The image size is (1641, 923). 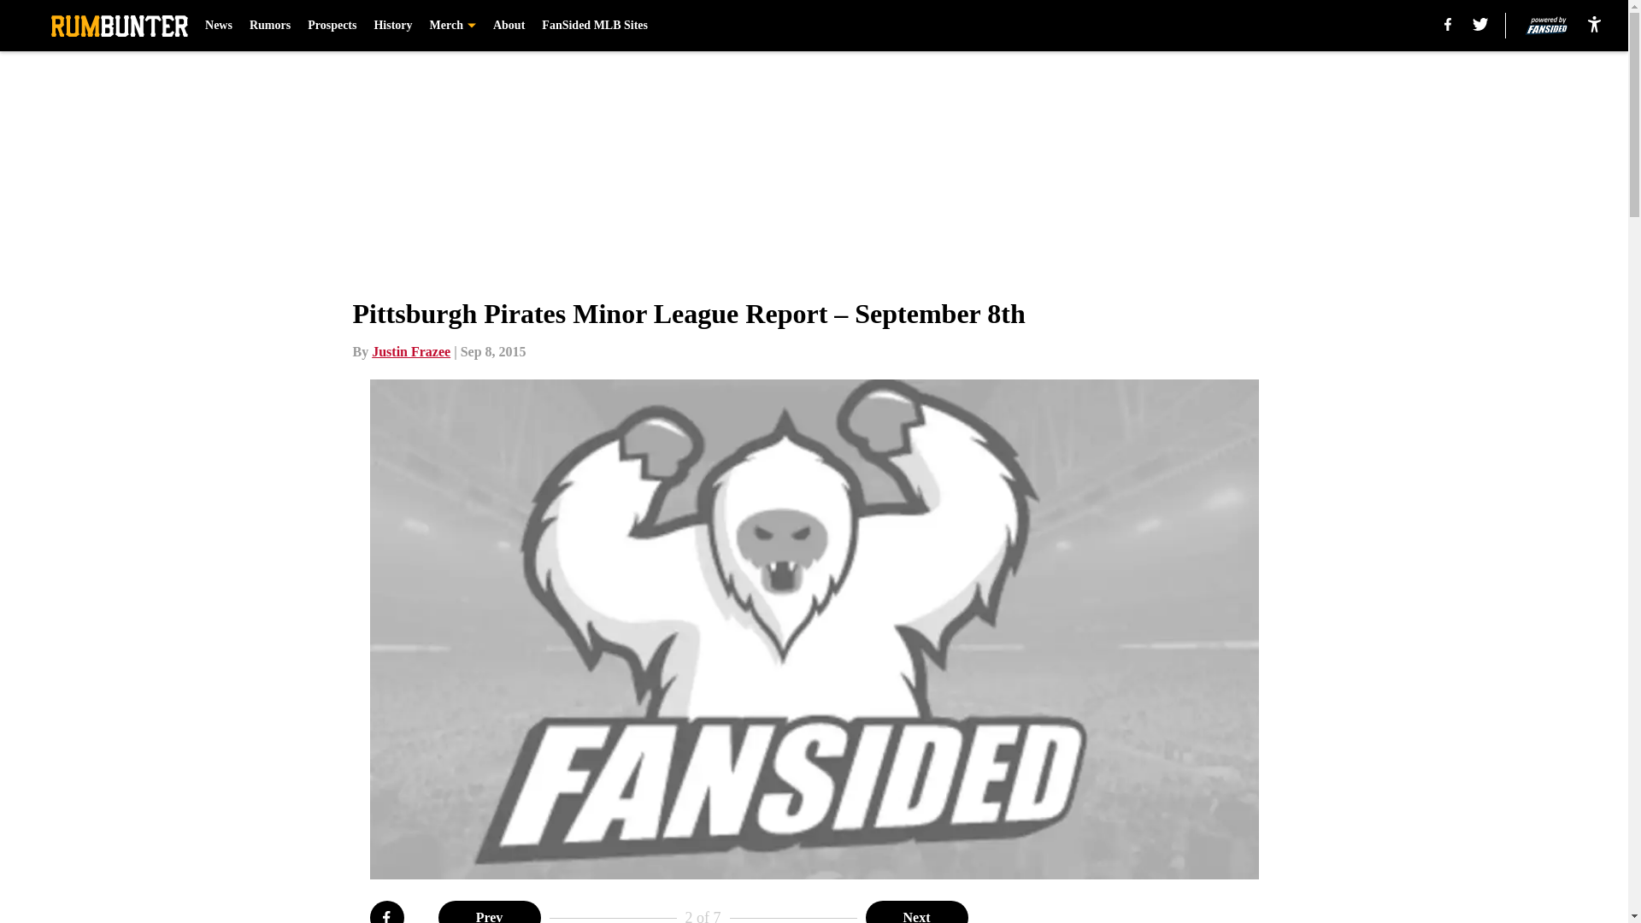 What do you see at coordinates (509, 26) in the screenshot?
I see `About` at bounding box center [509, 26].